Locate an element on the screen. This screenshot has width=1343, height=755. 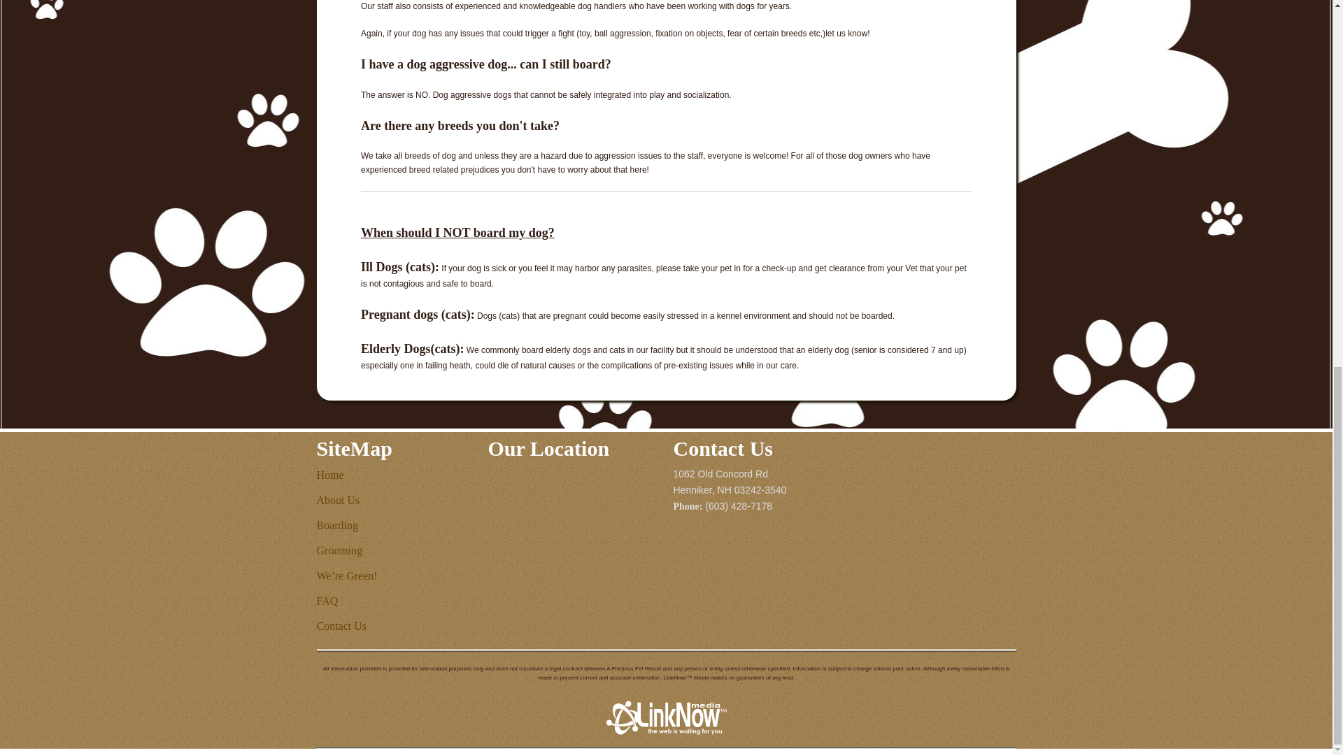
Contact Us is located at coordinates (341, 625).